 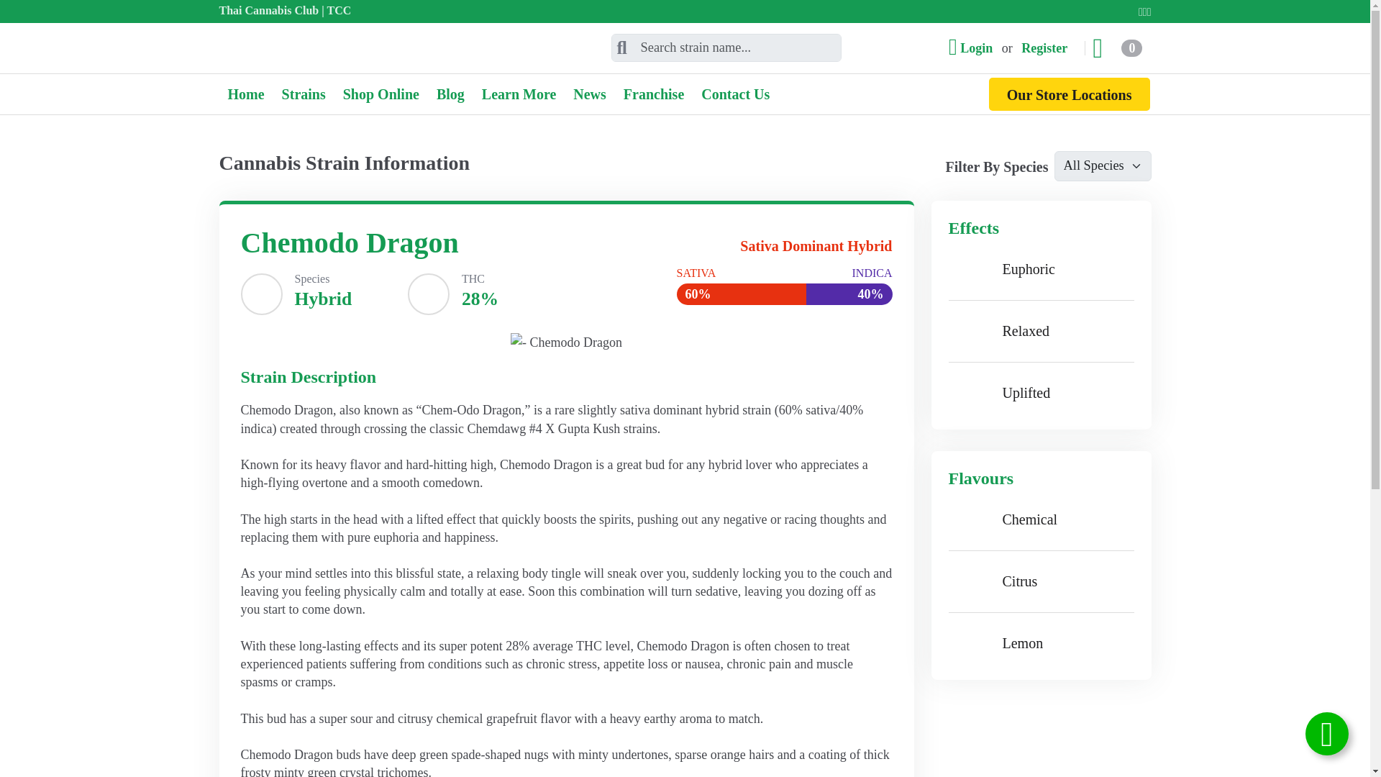 What do you see at coordinates (653, 94) in the screenshot?
I see `Franchise` at bounding box center [653, 94].